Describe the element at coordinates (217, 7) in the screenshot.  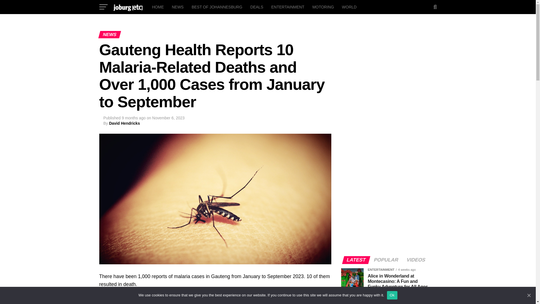
I see `BEST OF JOHANNESBURG` at that location.